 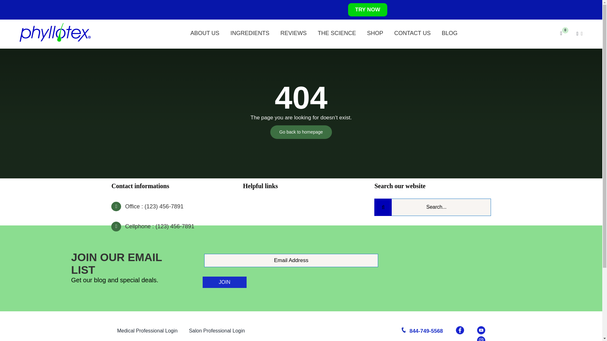 I want to click on TRY NOW, so click(x=367, y=9).